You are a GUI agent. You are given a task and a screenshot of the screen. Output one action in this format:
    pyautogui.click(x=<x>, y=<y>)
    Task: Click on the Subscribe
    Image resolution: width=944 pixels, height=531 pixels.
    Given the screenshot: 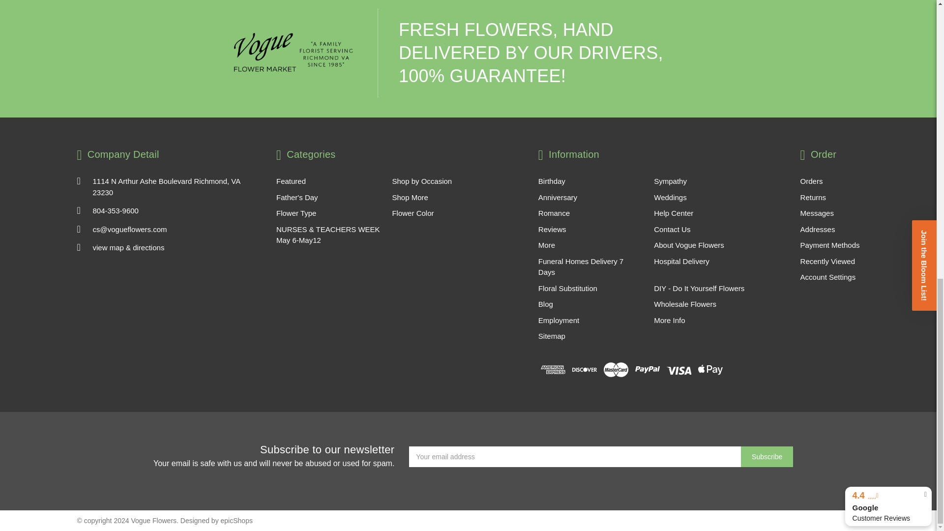 What is the action you would take?
    pyautogui.click(x=767, y=457)
    